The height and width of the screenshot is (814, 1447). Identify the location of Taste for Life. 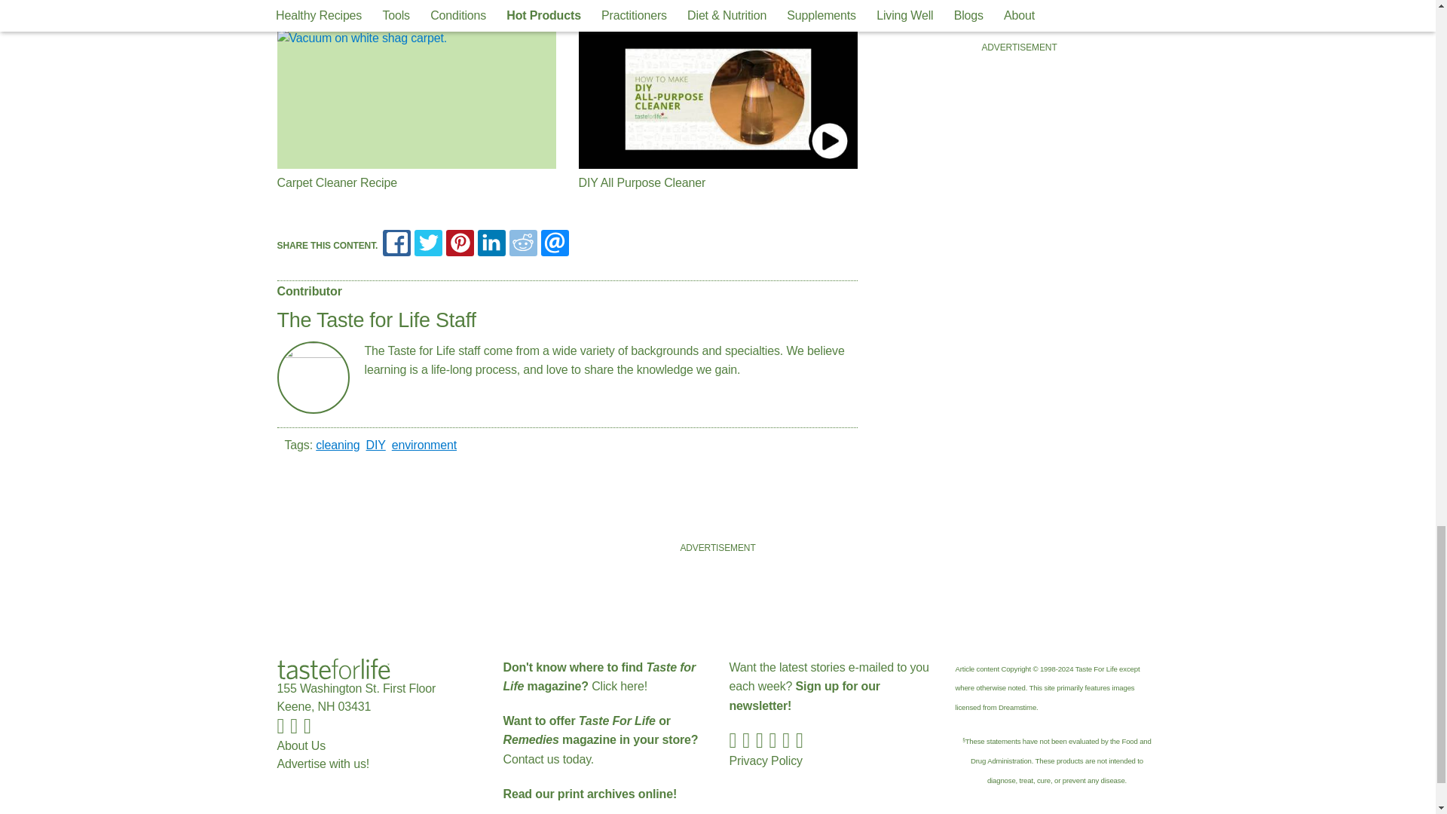
(334, 668).